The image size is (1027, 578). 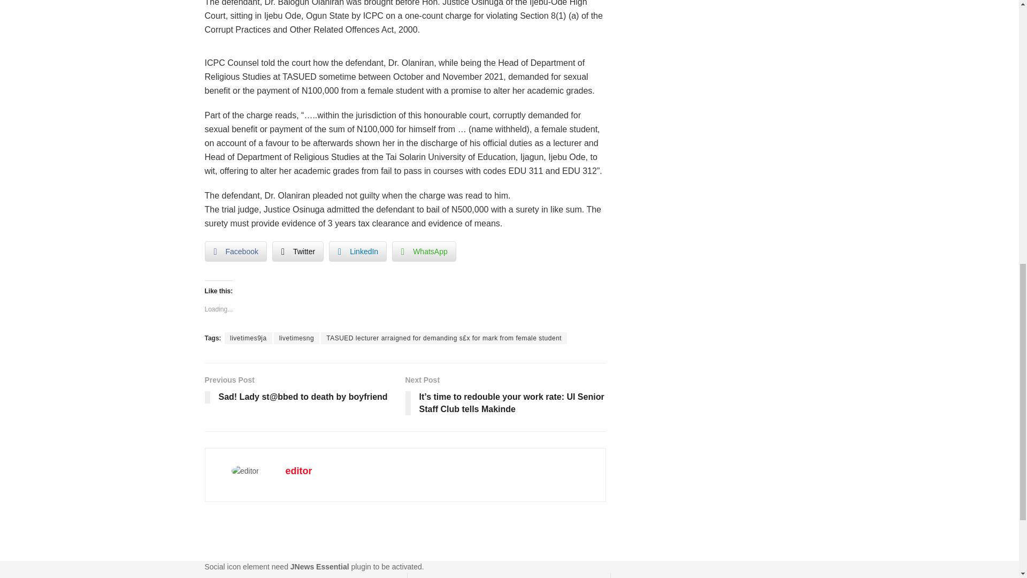 What do you see at coordinates (424, 252) in the screenshot?
I see `WhatsApp` at bounding box center [424, 252].